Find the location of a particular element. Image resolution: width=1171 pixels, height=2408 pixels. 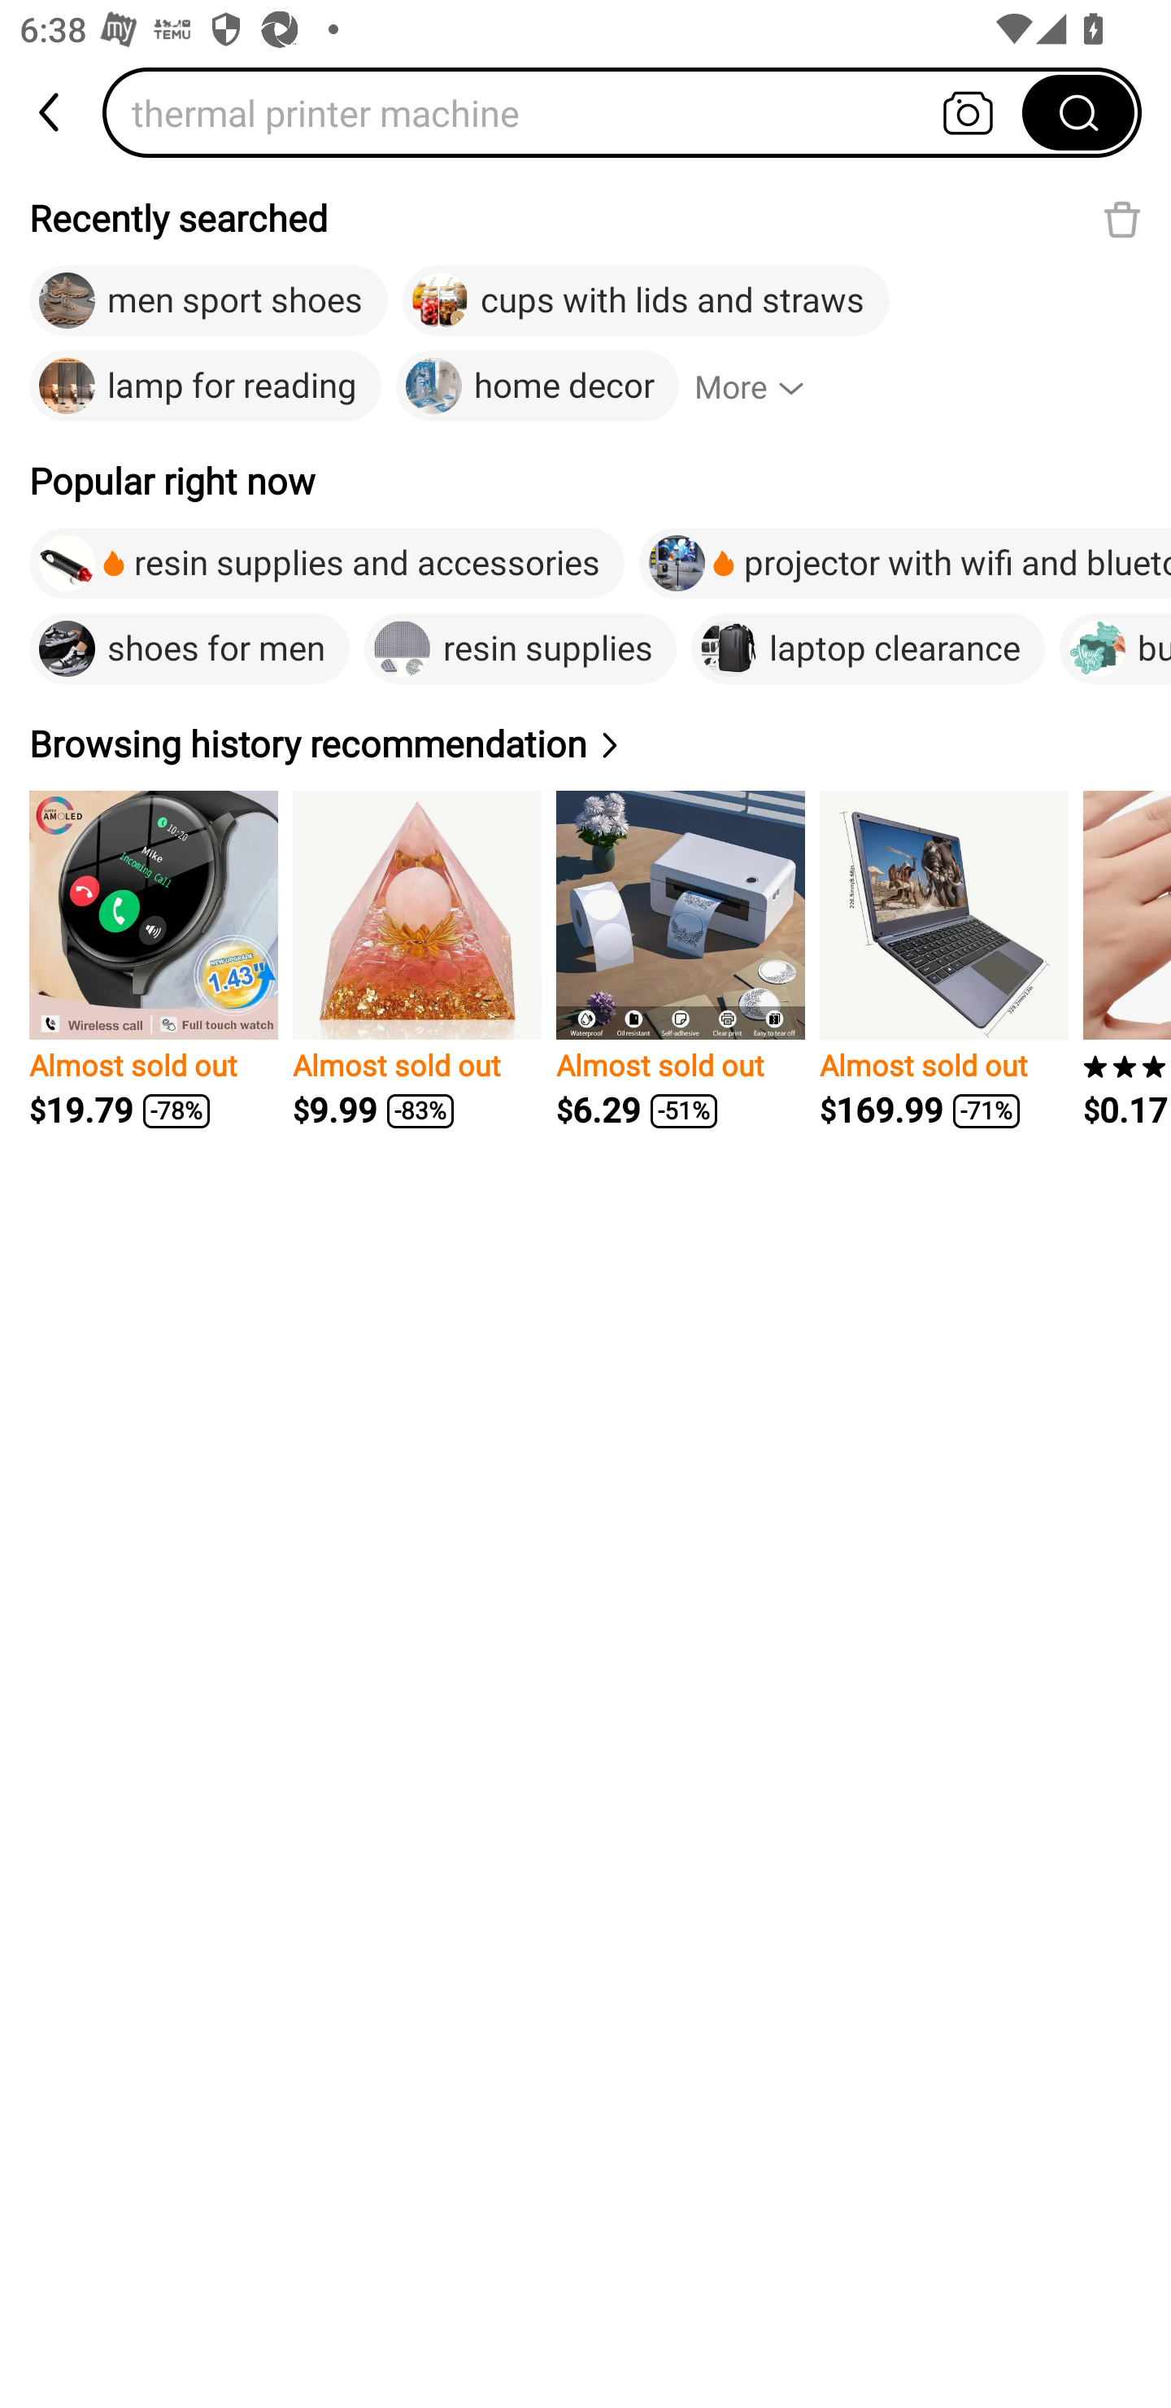

Almost sold out $6.29 -51% is located at coordinates (681, 960).